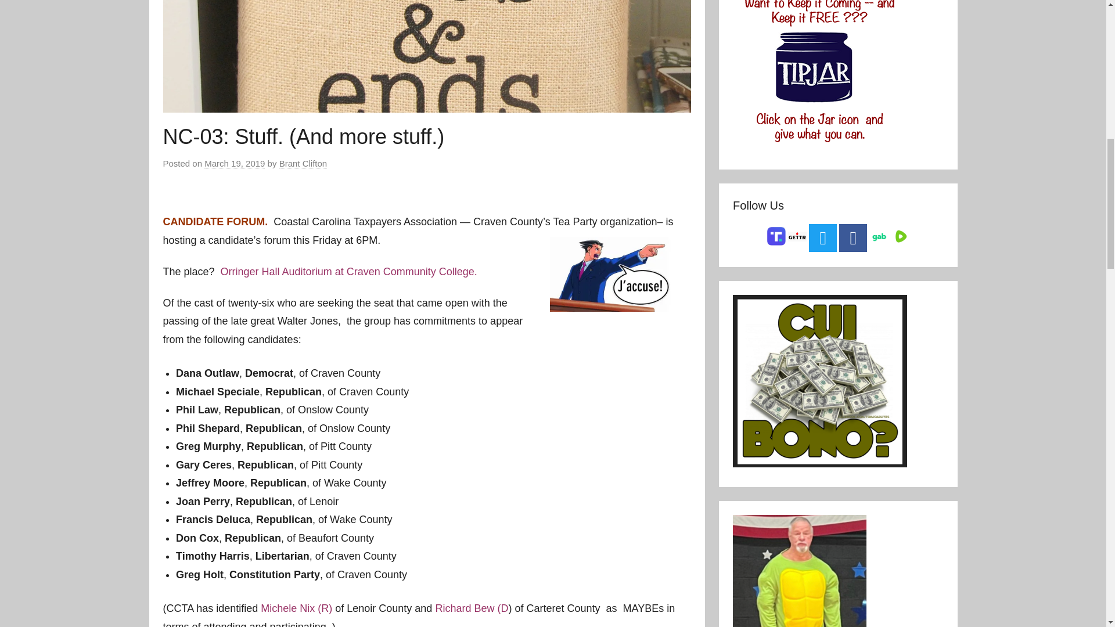 The image size is (1115, 627). I want to click on gab, so click(878, 236).